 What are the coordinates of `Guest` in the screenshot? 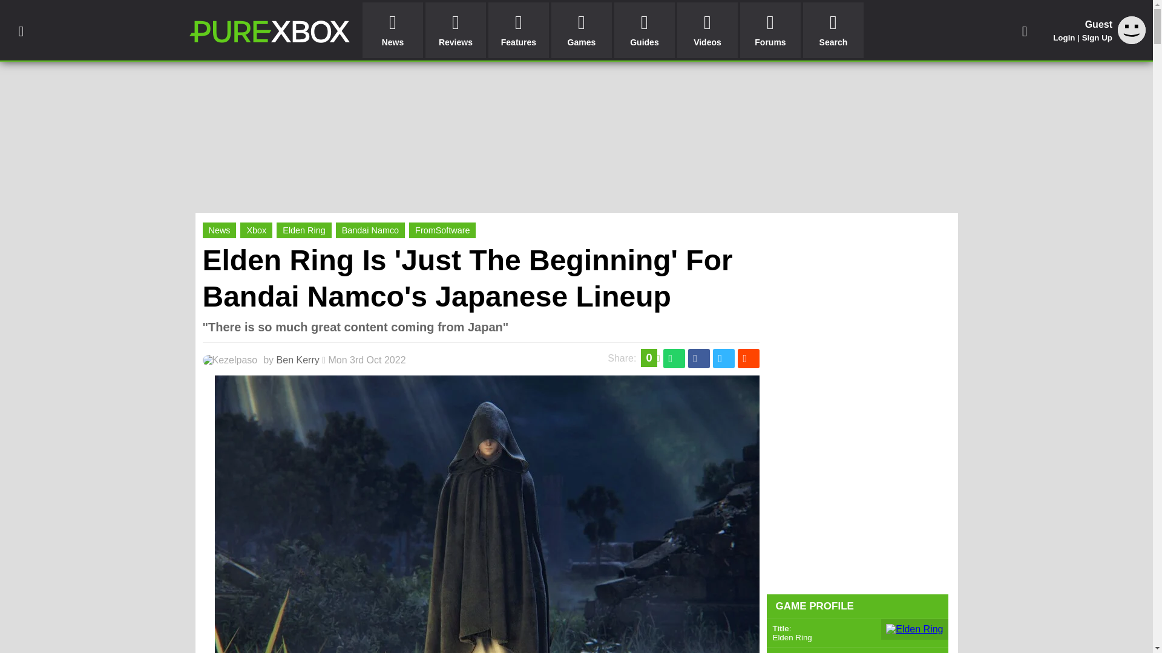 It's located at (1132, 41).